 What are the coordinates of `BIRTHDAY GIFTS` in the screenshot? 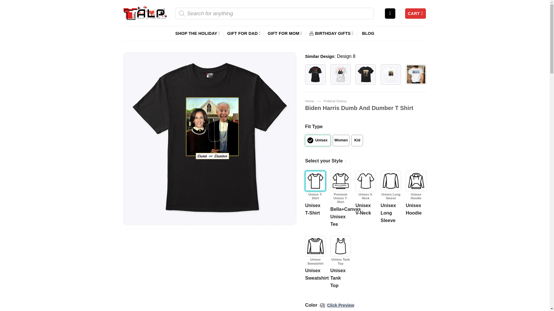 It's located at (332, 33).